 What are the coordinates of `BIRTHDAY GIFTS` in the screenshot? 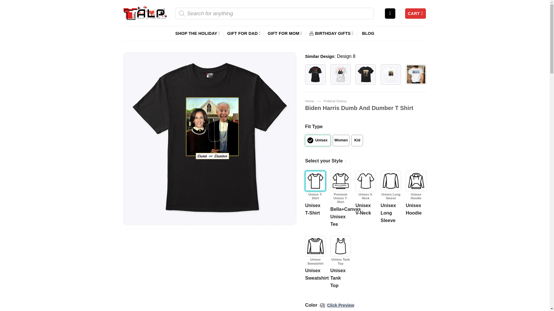 It's located at (332, 33).